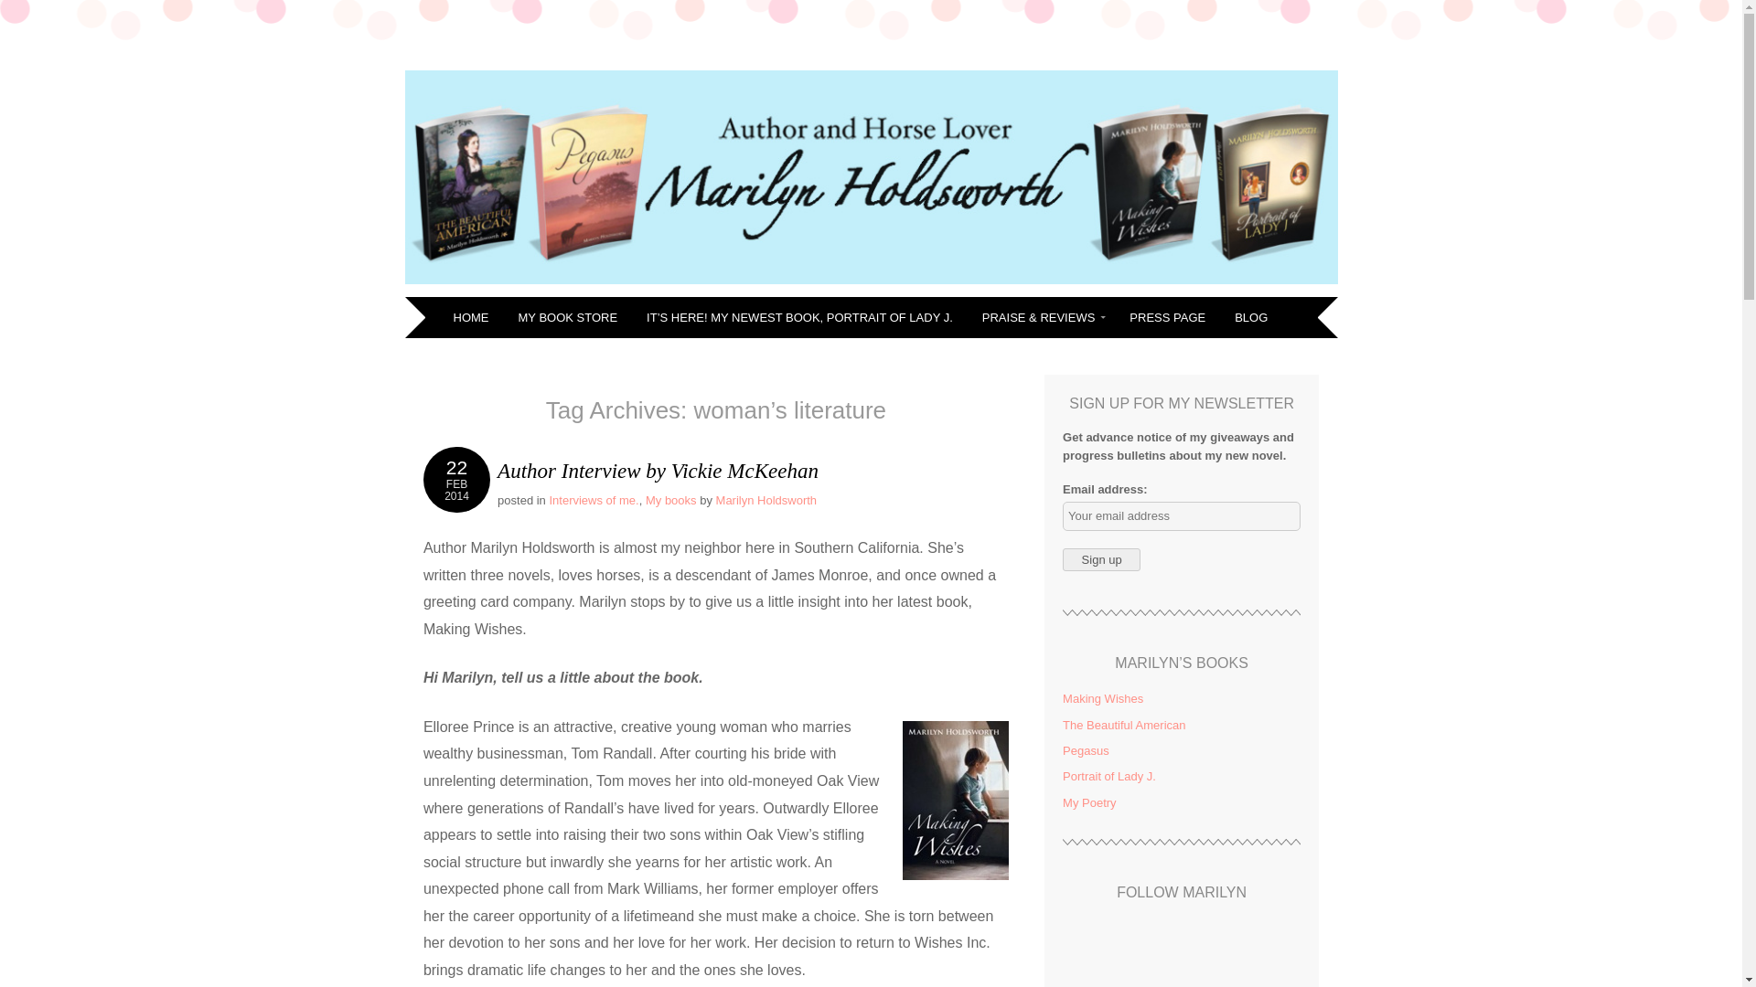 This screenshot has height=987, width=1756. I want to click on View all posts by Marilyn Holdsworth, so click(593, 501).